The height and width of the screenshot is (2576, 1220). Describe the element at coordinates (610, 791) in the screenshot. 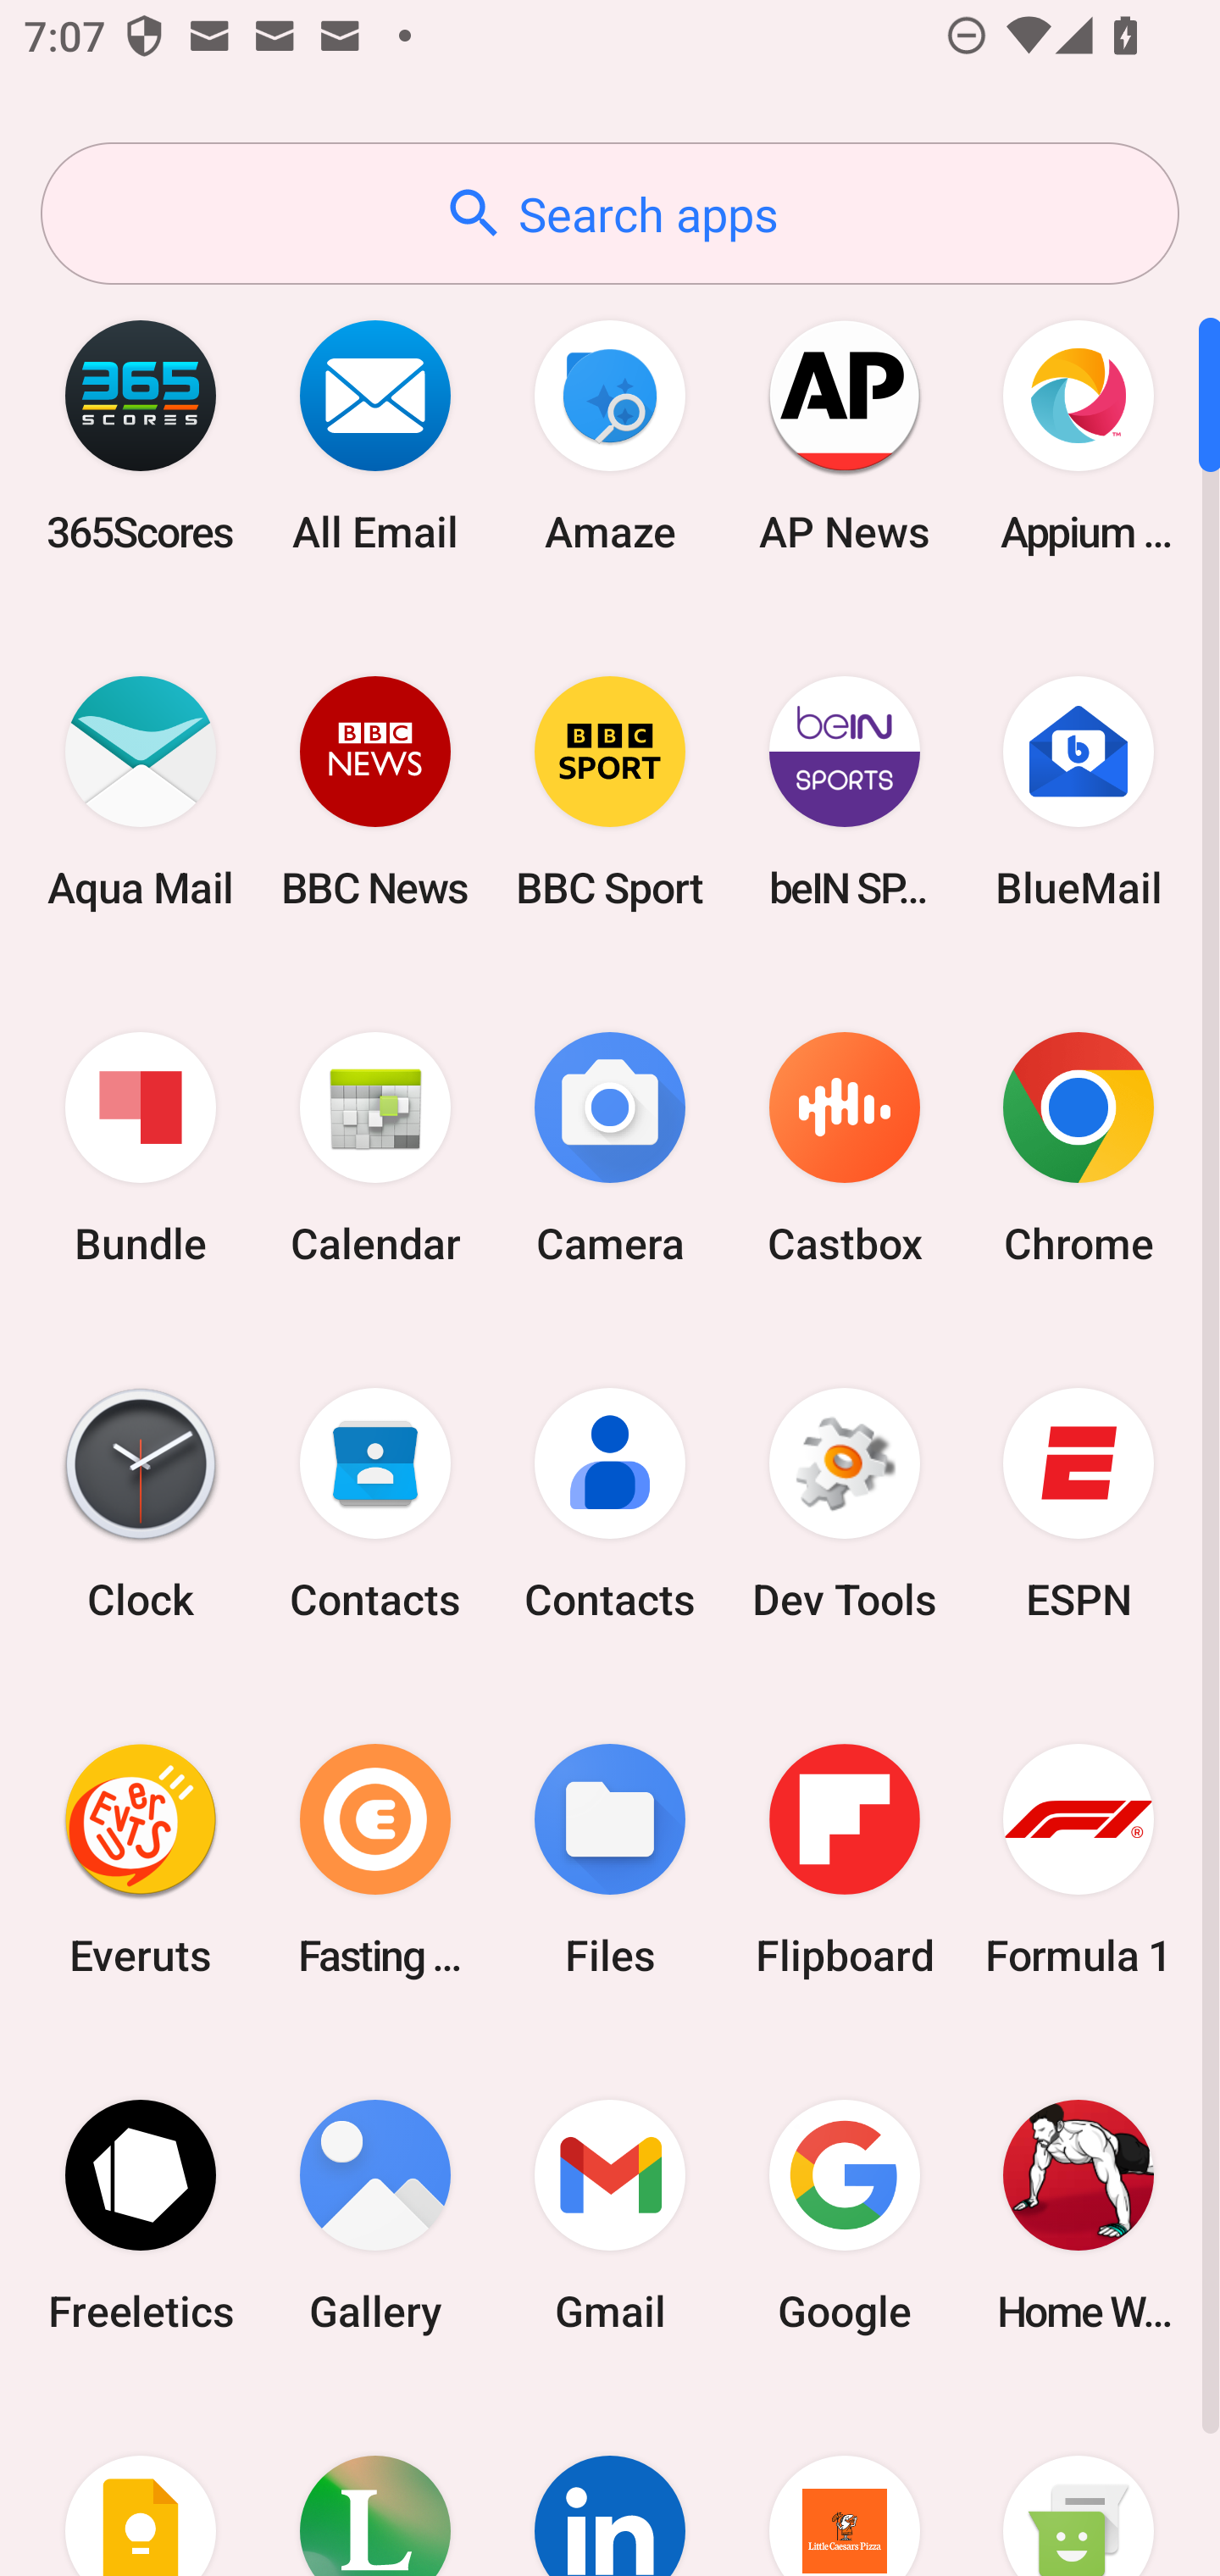

I see `BBC Sport` at that location.